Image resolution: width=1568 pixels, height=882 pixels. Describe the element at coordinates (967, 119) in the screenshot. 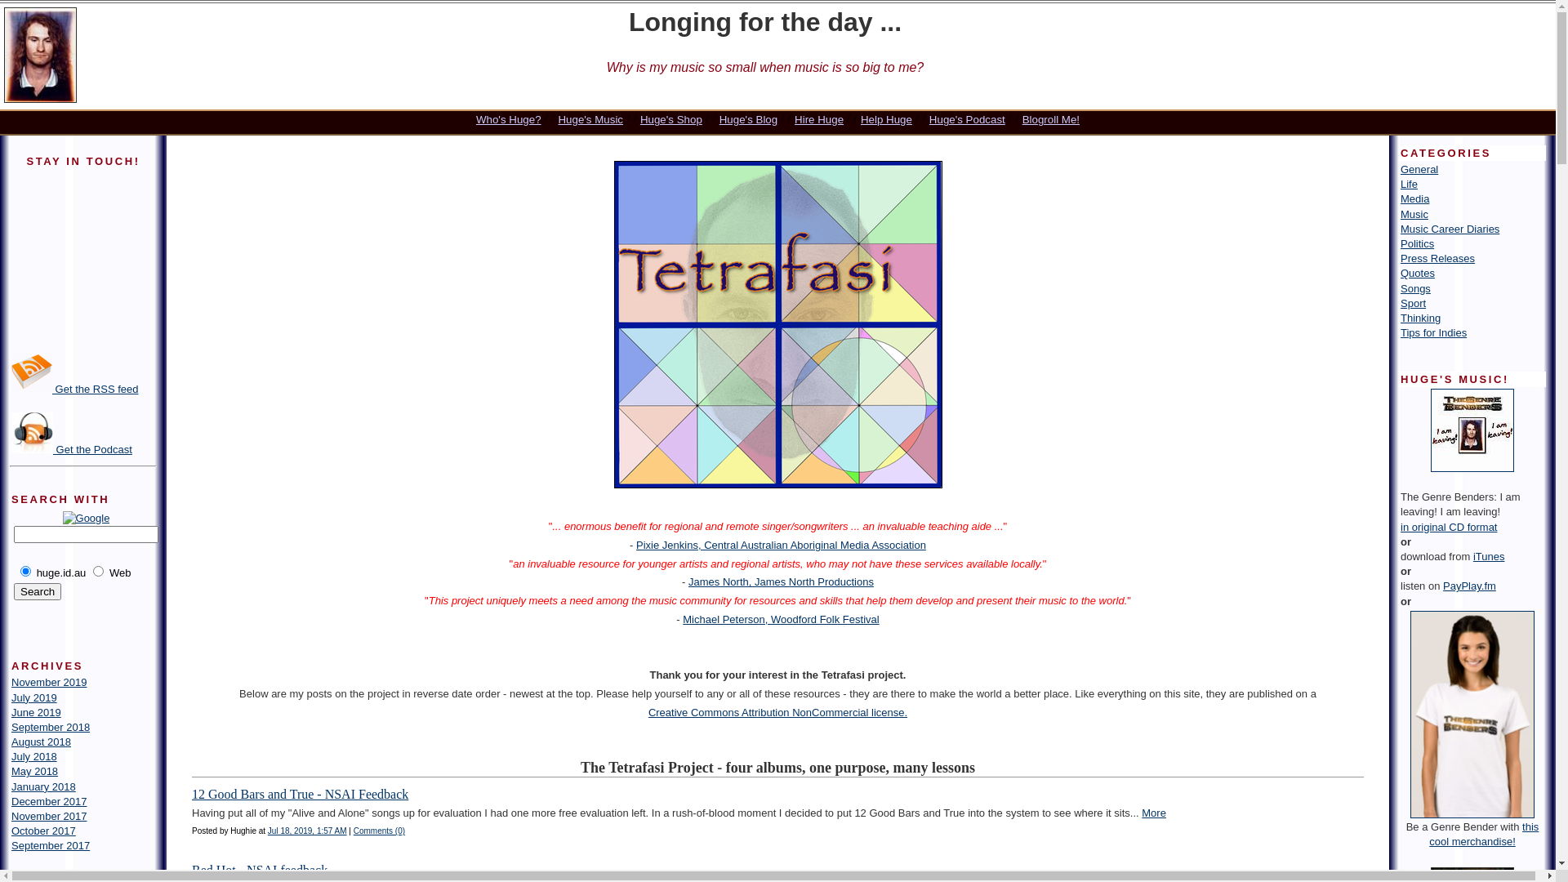

I see `Huge's Podcast` at that location.